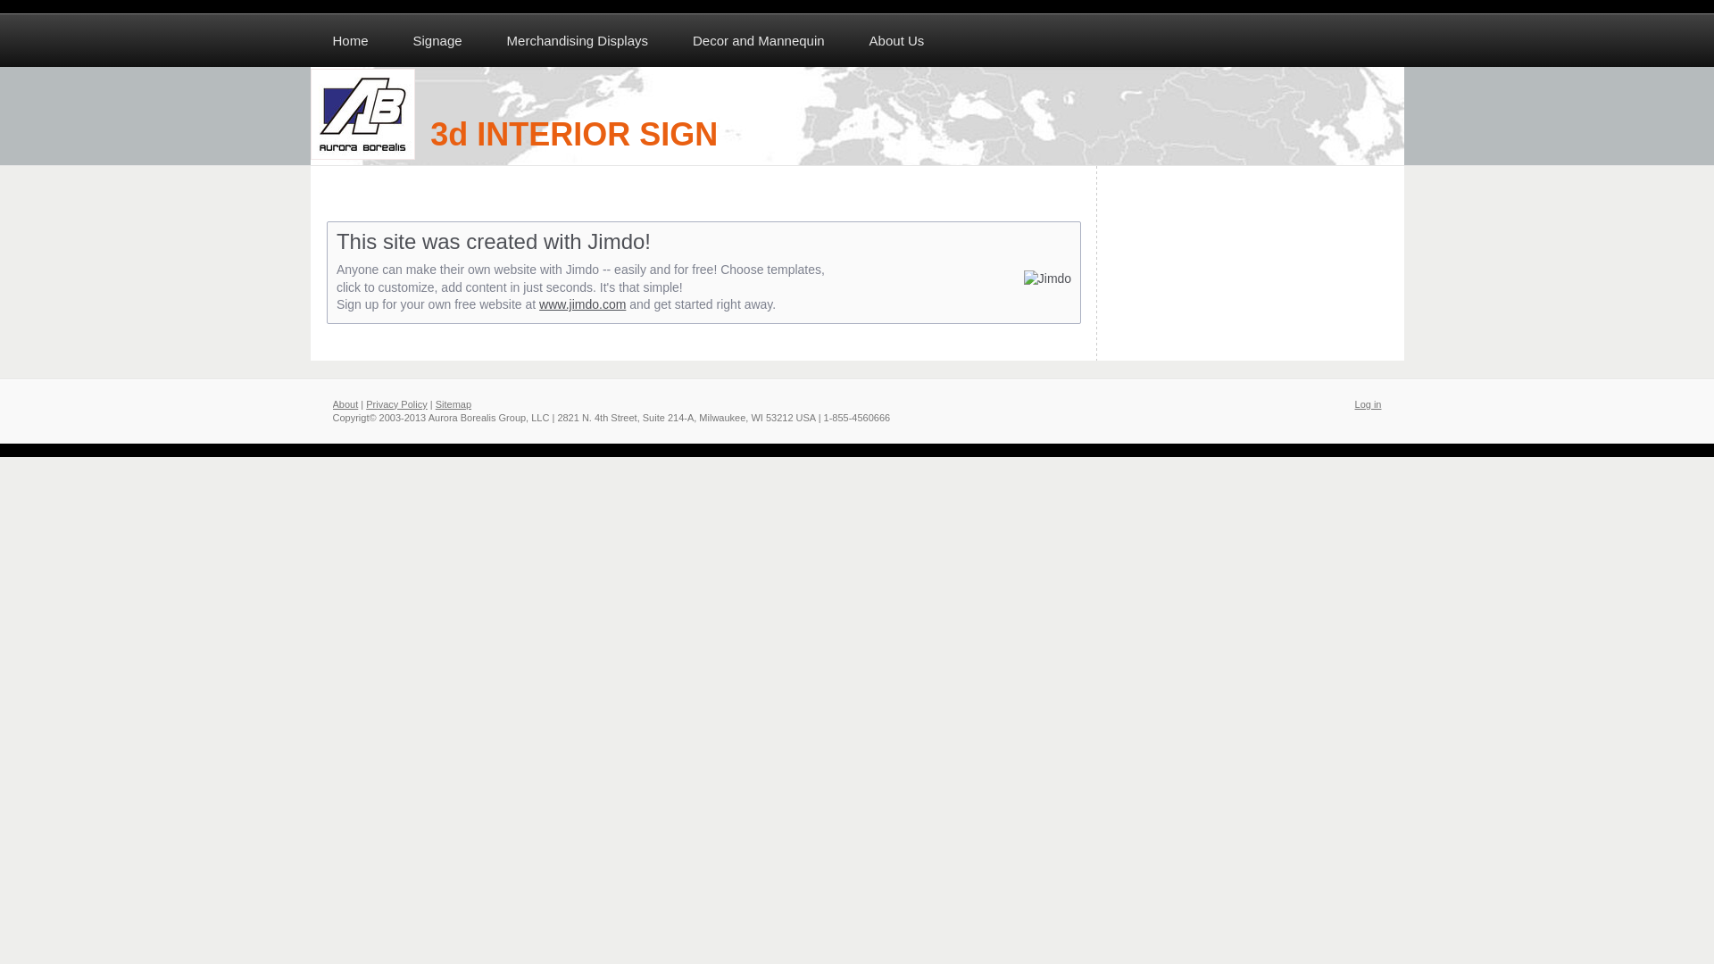  I want to click on Home, so click(351, 41).